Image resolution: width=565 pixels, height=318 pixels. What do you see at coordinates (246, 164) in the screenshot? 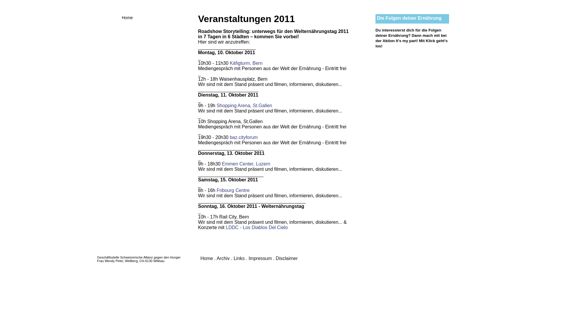
I see `Emmen Center, Luzern` at bounding box center [246, 164].